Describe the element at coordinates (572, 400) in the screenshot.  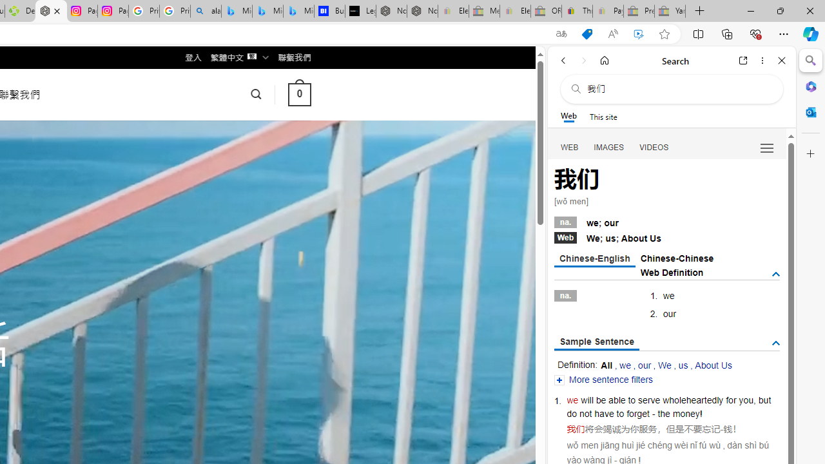
I see `we` at that location.